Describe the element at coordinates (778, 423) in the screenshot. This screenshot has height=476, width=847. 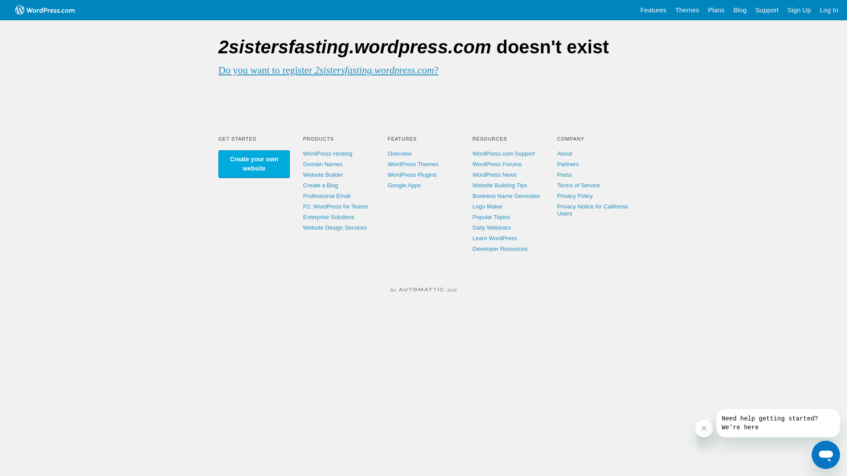
I see `Message from company` at that location.